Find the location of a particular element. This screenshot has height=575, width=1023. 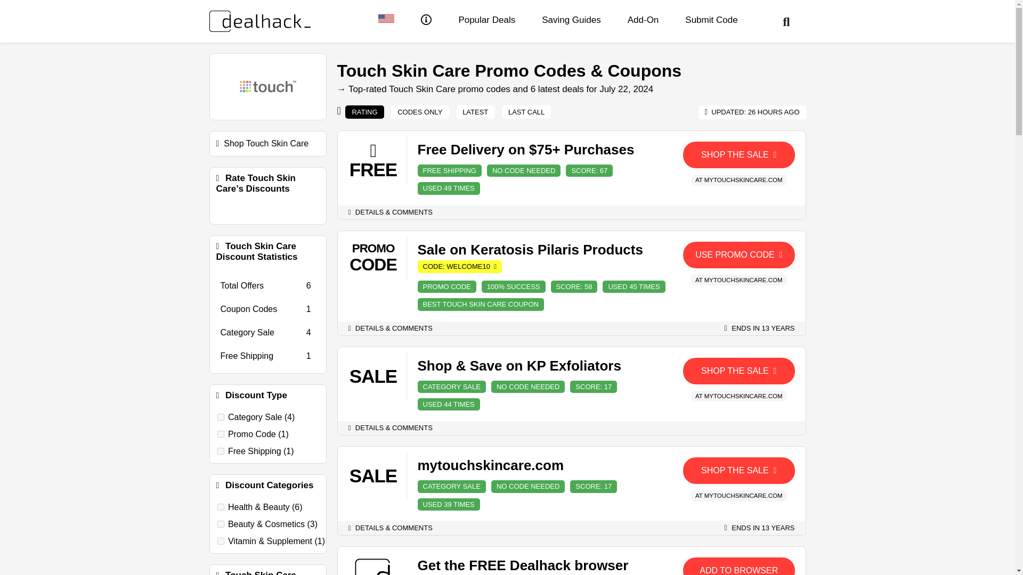

Affiliate Disclaimer is located at coordinates (426, 21).